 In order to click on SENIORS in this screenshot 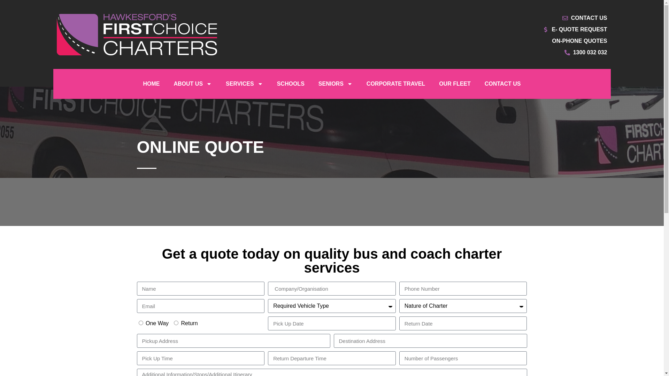, I will do `click(336, 84)`.